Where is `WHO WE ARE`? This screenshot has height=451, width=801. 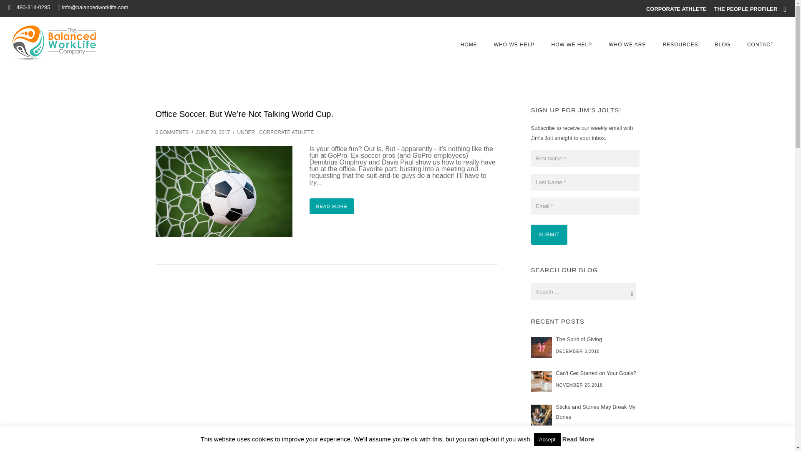
WHO WE ARE is located at coordinates (627, 45).